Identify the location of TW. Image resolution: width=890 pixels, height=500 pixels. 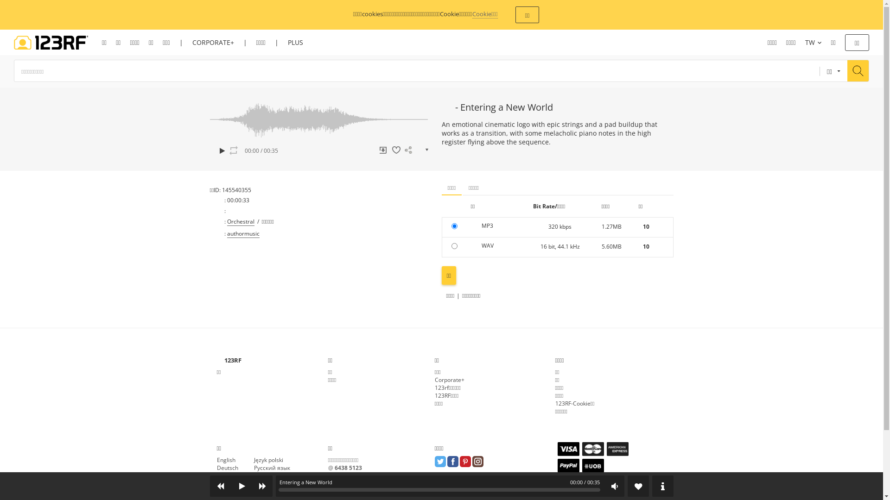
(814, 43).